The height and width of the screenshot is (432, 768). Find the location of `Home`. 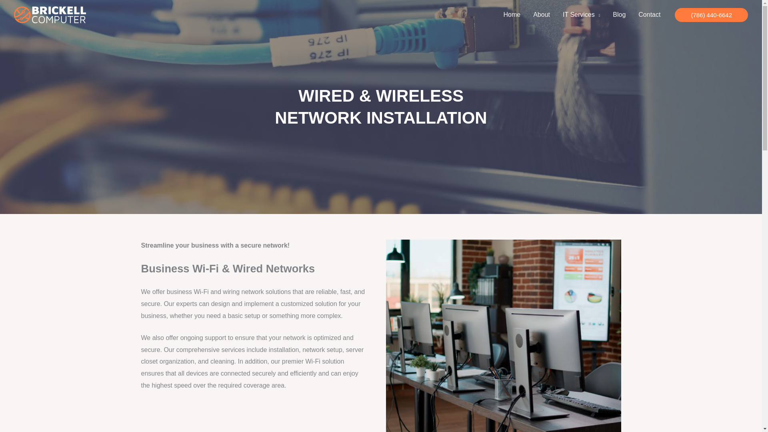

Home is located at coordinates (512, 15).